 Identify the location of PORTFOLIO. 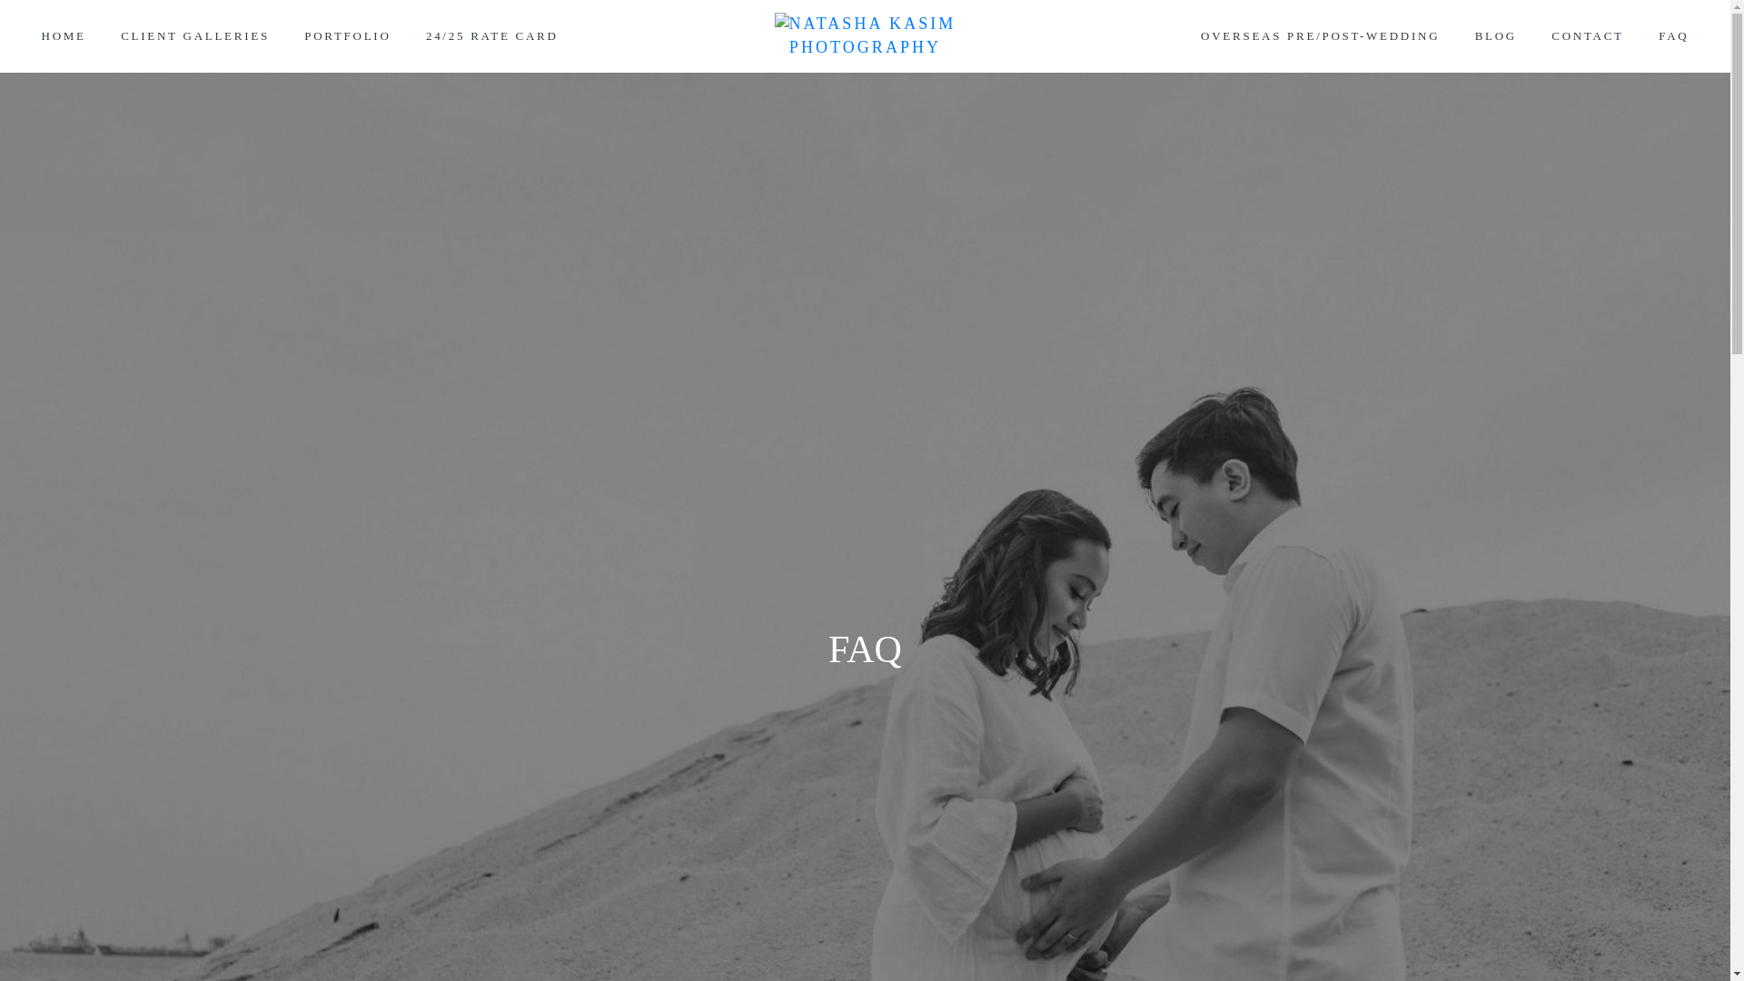
(347, 36).